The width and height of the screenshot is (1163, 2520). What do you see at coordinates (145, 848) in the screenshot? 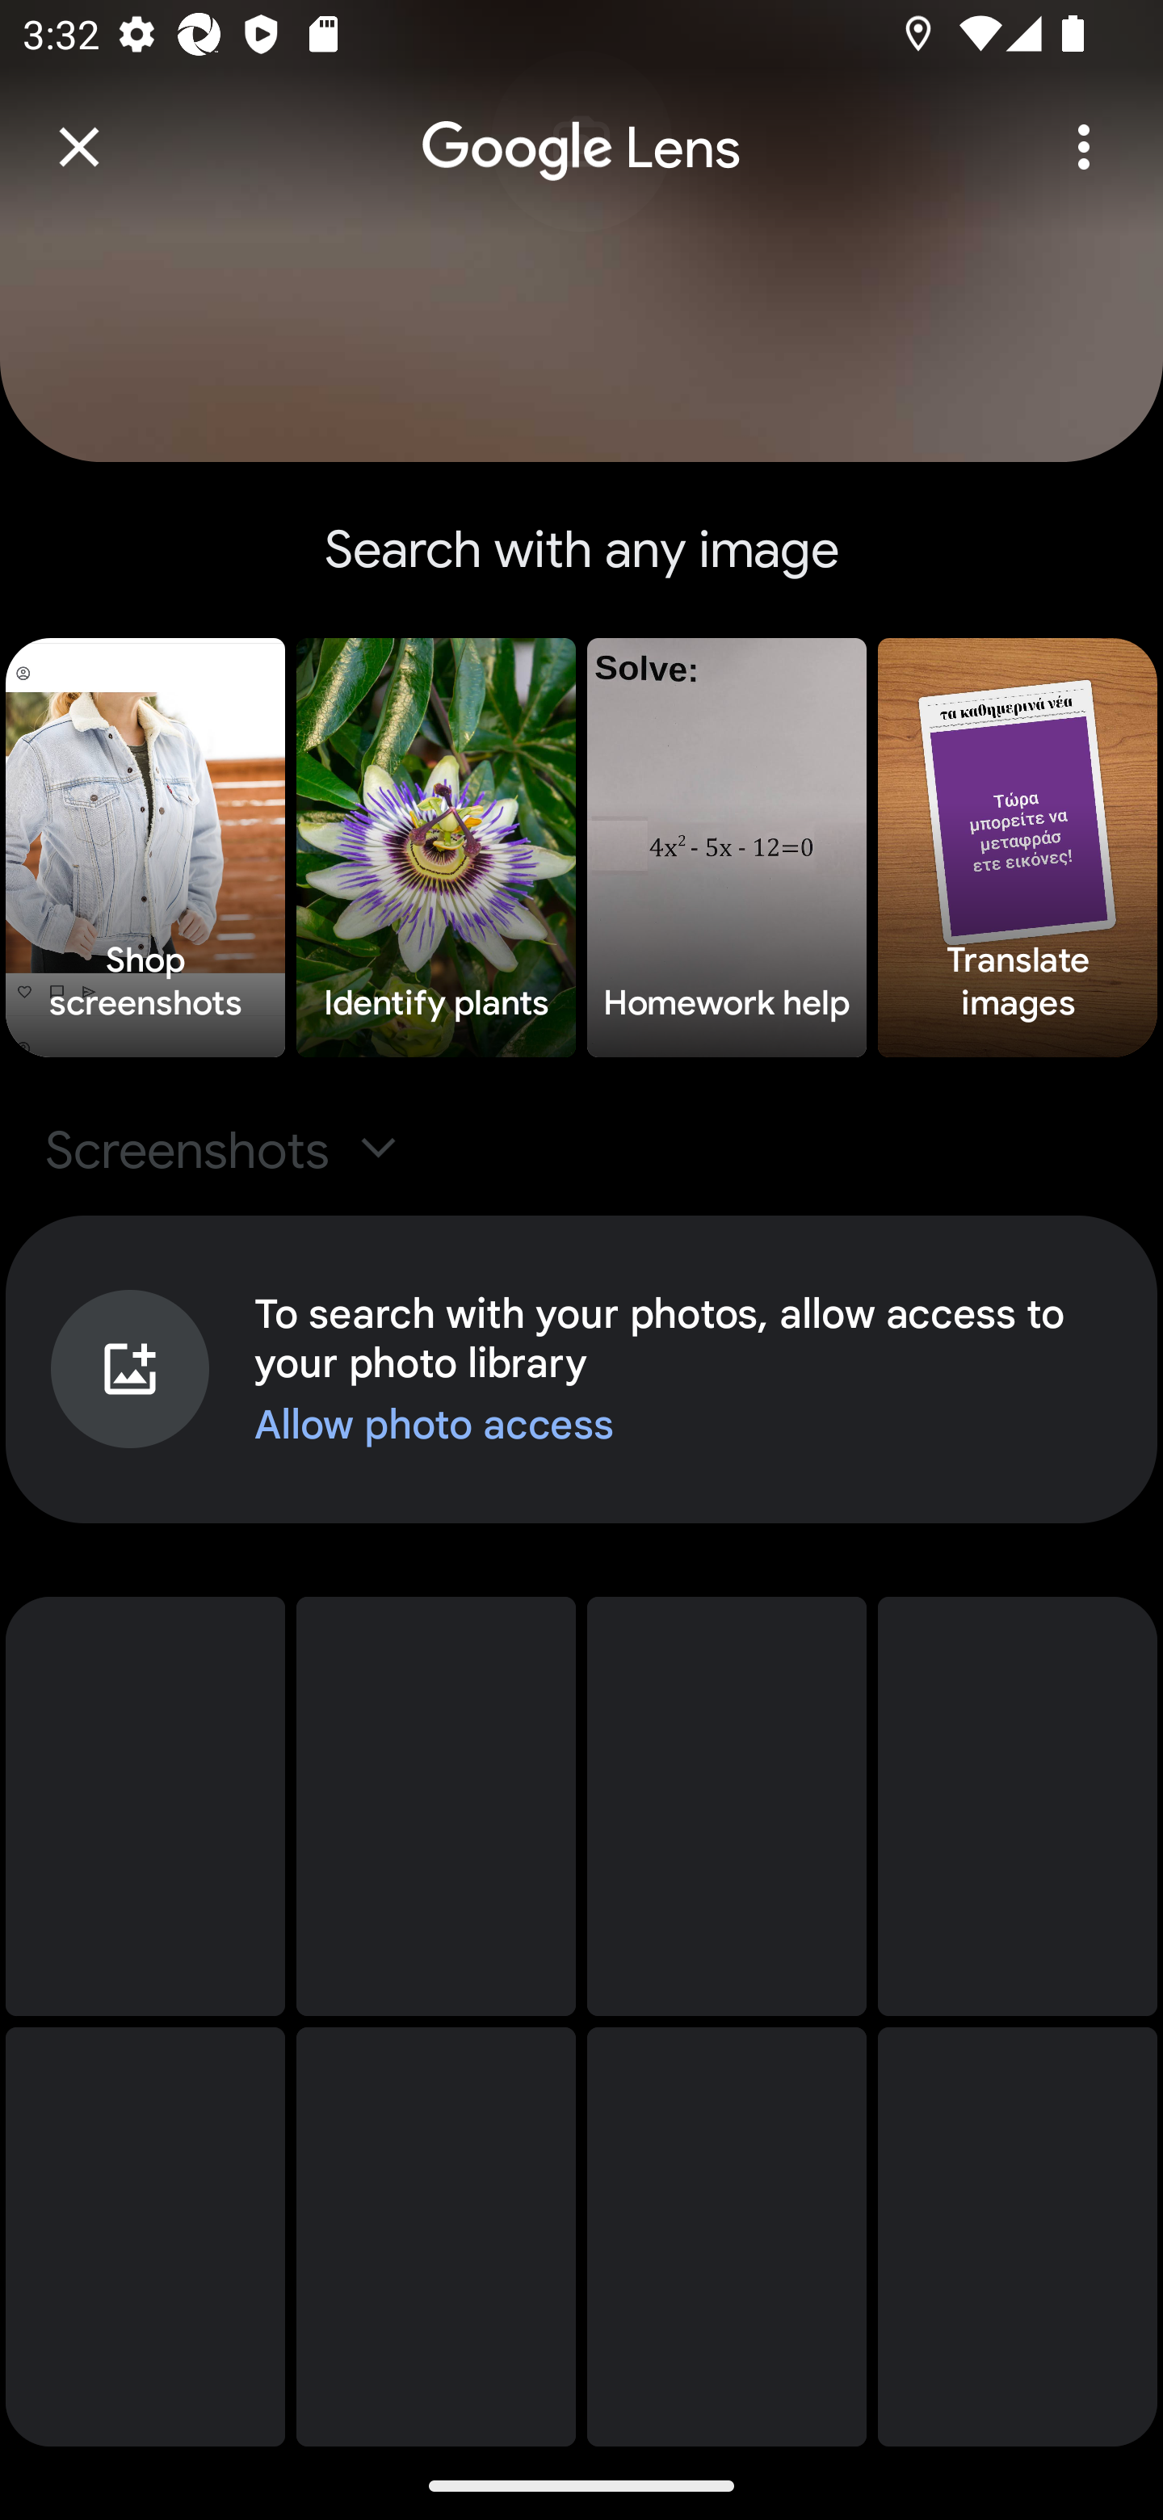
I see `Shop screenshots` at bounding box center [145, 848].